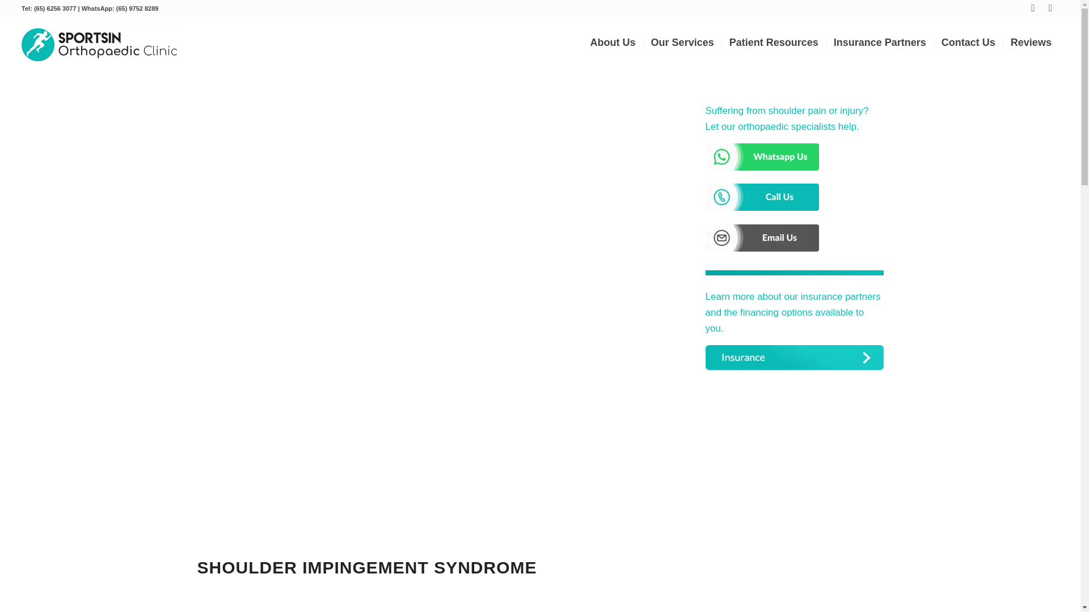  Describe the element at coordinates (773, 42) in the screenshot. I see `Patient Resources` at that location.